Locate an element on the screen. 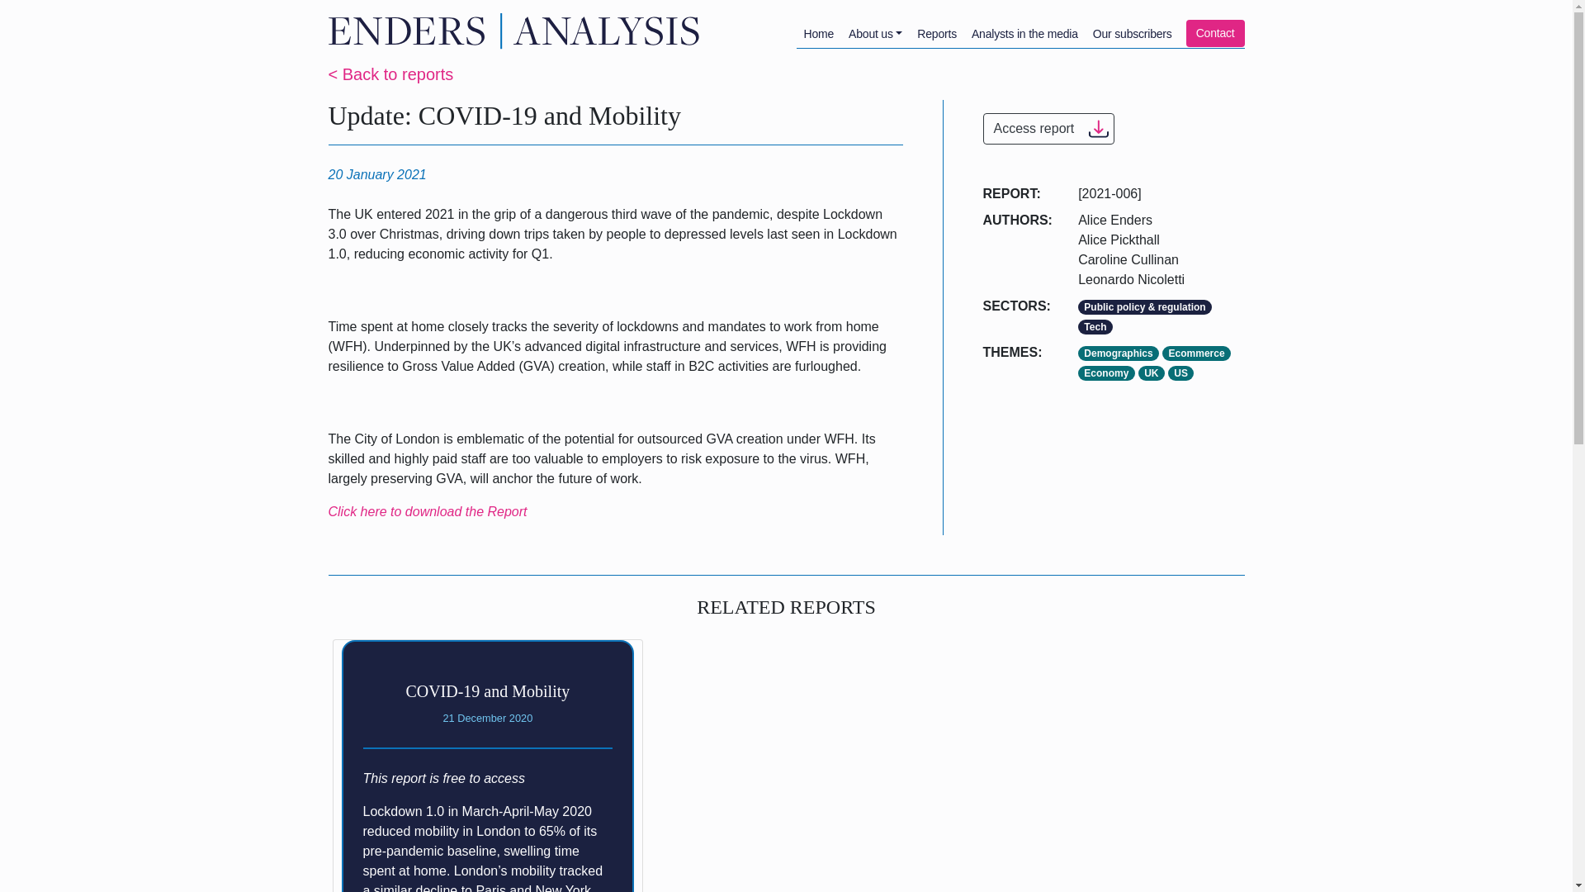  Home is located at coordinates (517, 30).